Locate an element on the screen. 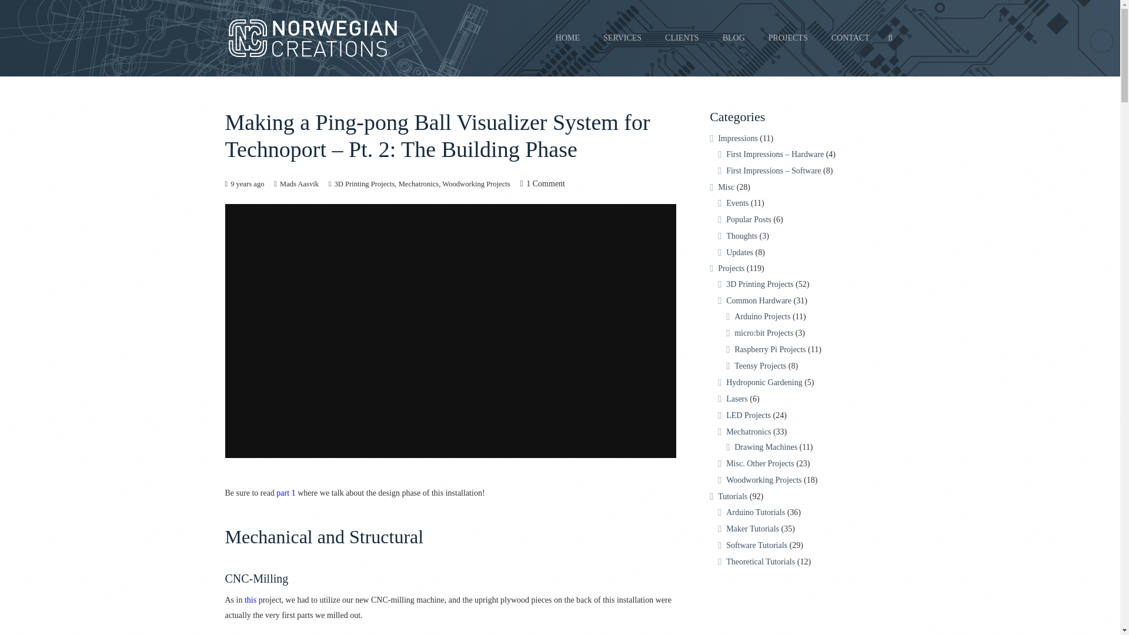  1 Comment is located at coordinates (546, 183).